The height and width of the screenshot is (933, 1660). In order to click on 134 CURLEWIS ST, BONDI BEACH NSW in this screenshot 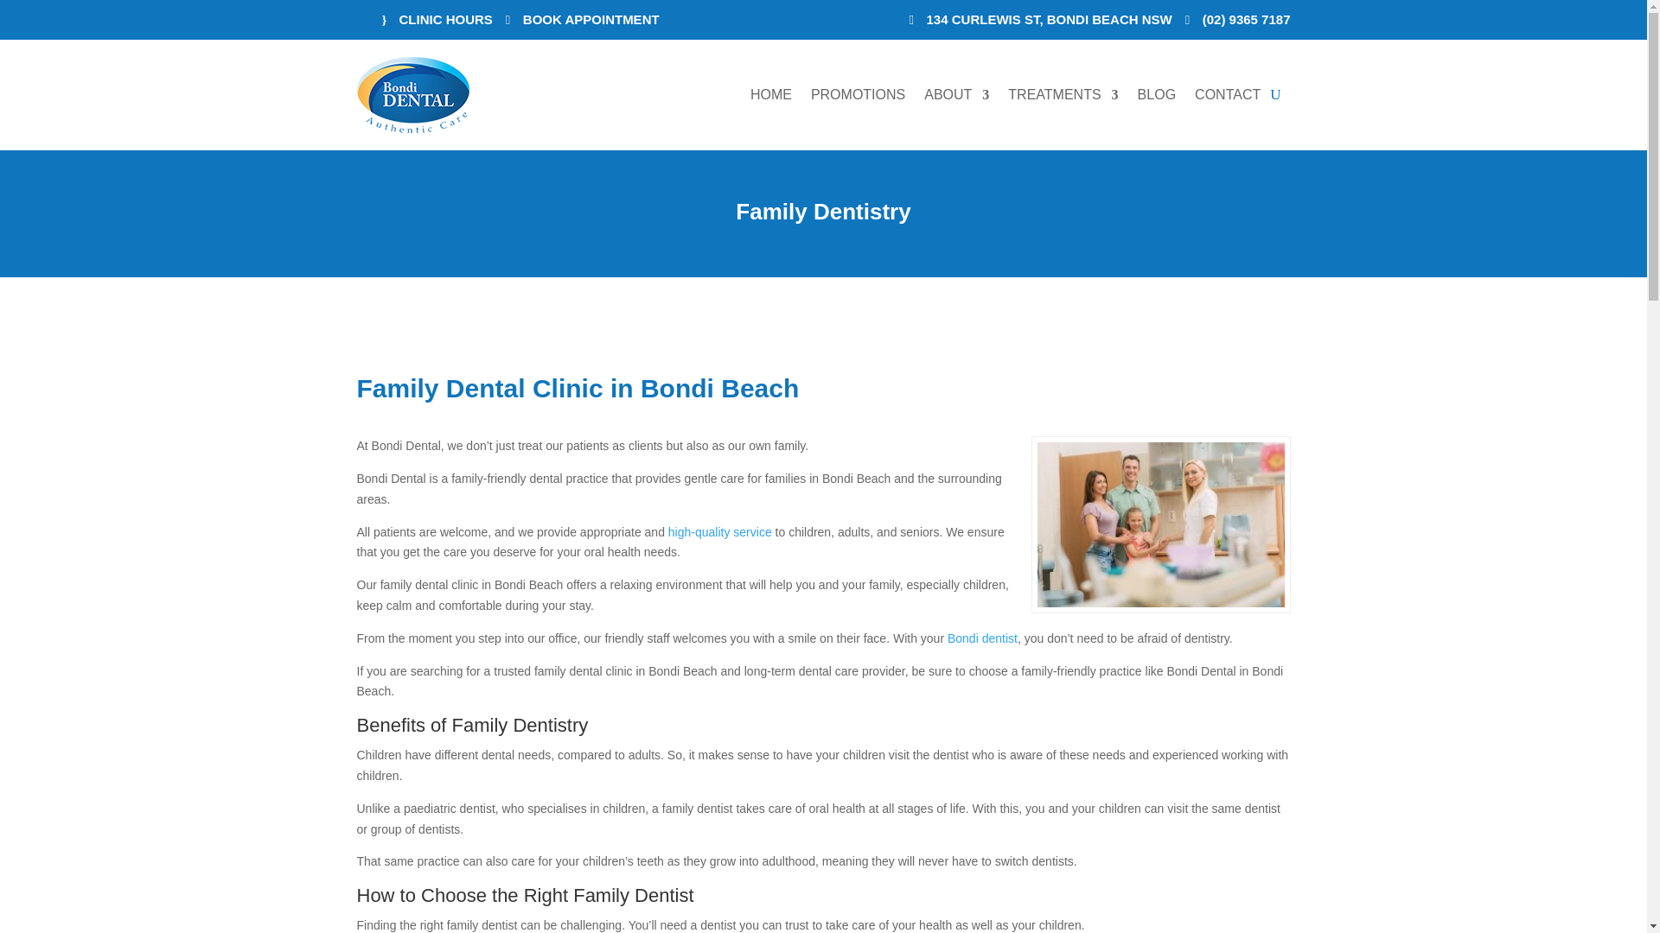, I will do `click(1041, 19)`.